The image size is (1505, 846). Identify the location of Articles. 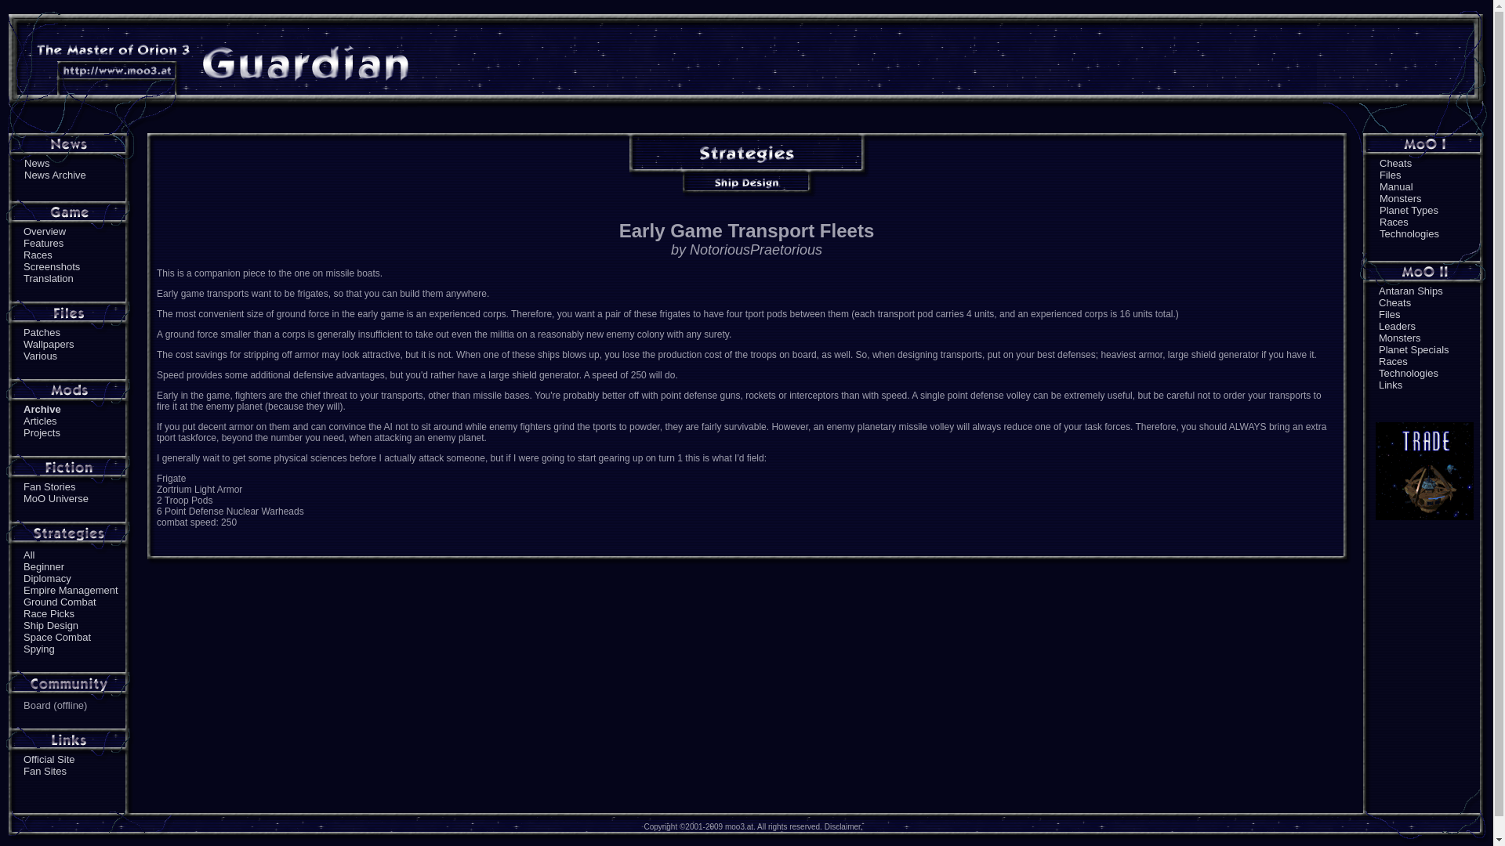
(40, 421).